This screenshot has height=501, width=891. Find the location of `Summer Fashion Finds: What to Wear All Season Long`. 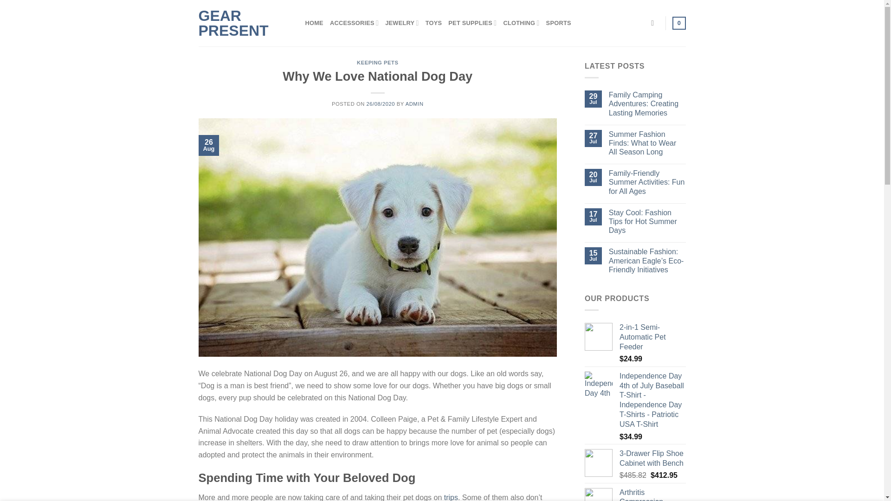

Summer Fashion Finds: What to Wear All Season Long is located at coordinates (647, 143).